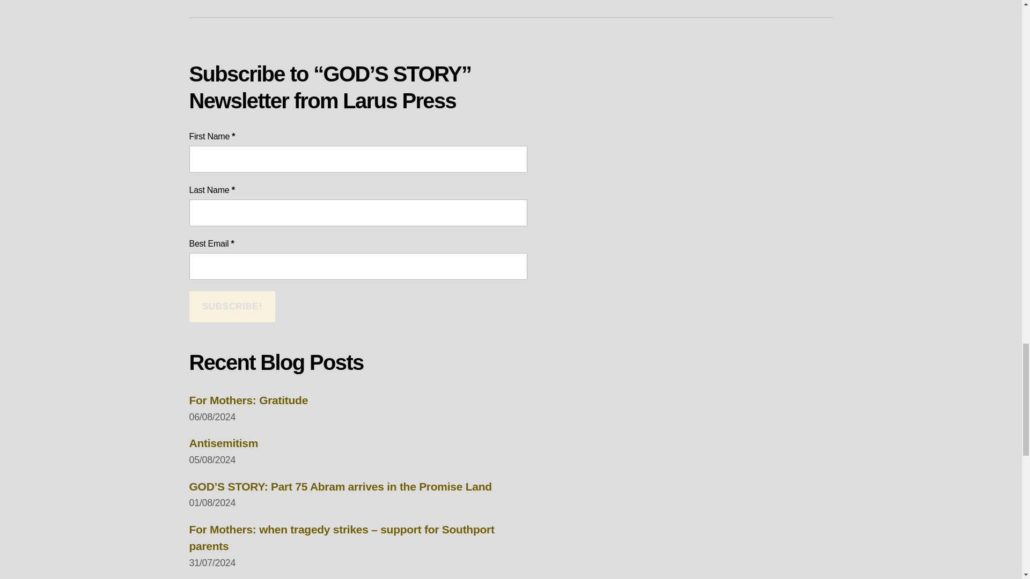 The image size is (1030, 579). What do you see at coordinates (232, 306) in the screenshot?
I see `Subscribe!` at bounding box center [232, 306].